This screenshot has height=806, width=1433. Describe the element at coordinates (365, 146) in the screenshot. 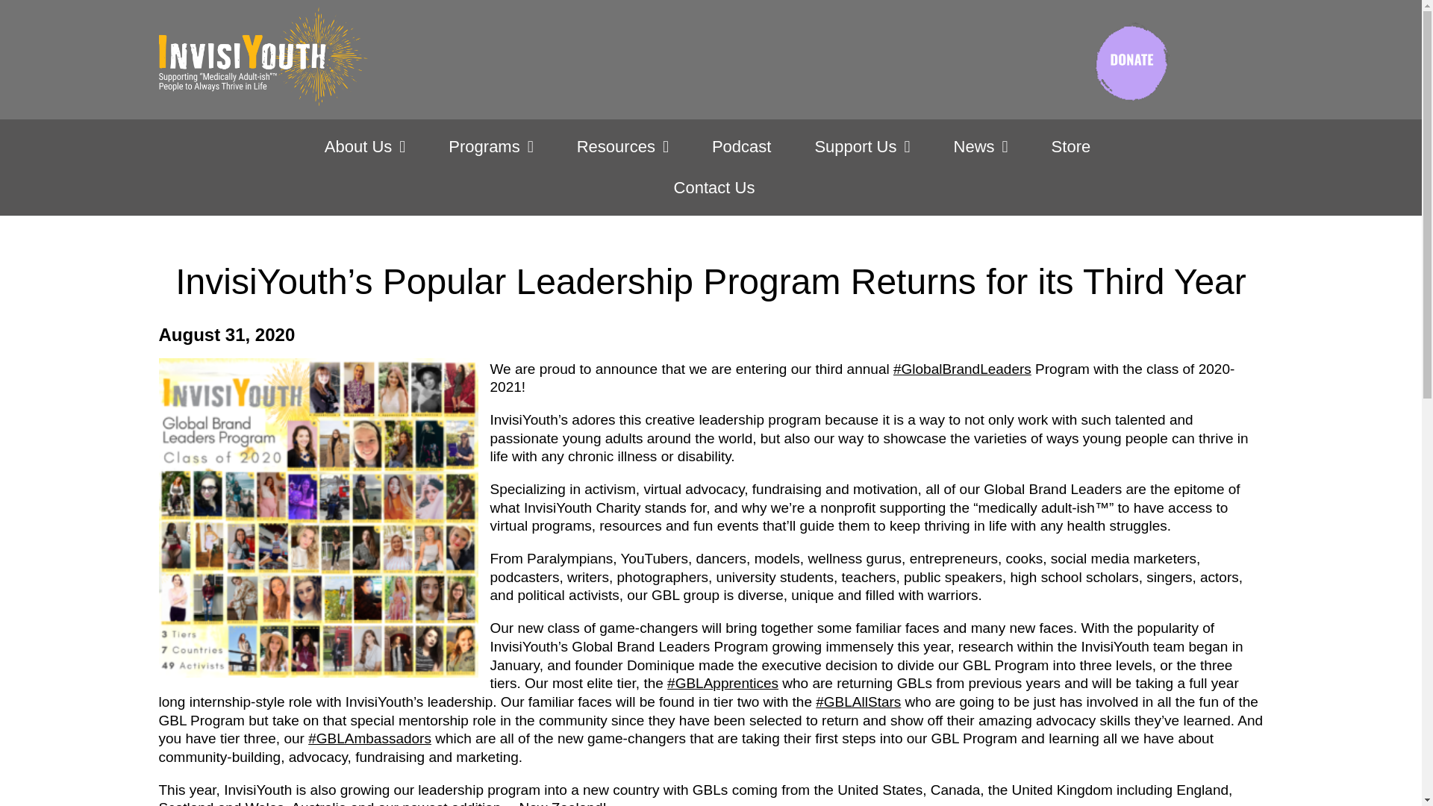

I see `About Us` at that location.